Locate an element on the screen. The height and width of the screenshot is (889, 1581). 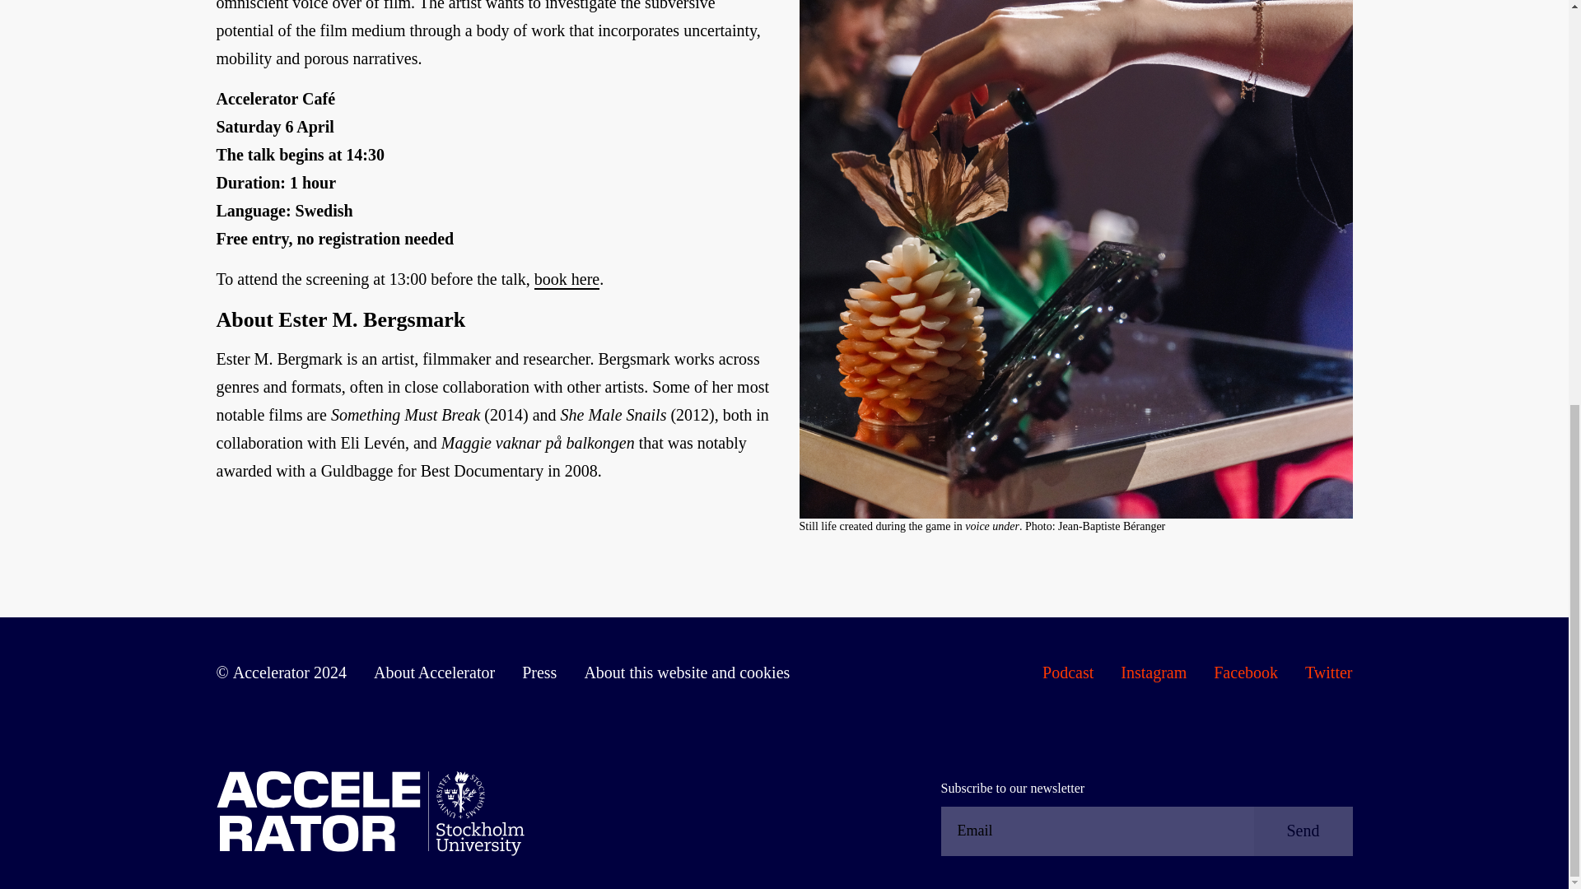
Twitter is located at coordinates (1328, 673).